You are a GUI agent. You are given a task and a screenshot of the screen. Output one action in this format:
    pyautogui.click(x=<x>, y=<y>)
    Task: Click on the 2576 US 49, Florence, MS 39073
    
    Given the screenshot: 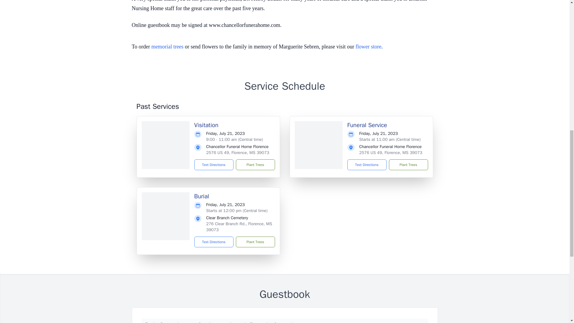 What is the action you would take?
    pyautogui.click(x=237, y=153)
    